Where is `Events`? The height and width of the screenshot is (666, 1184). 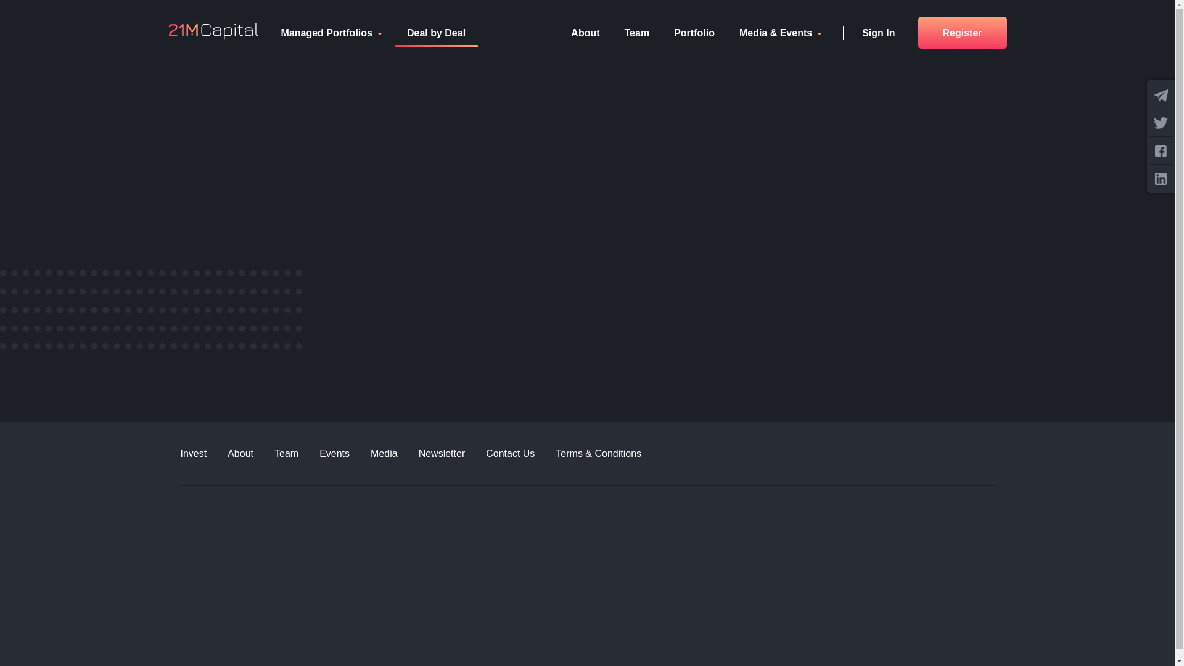
Events is located at coordinates (345, 454).